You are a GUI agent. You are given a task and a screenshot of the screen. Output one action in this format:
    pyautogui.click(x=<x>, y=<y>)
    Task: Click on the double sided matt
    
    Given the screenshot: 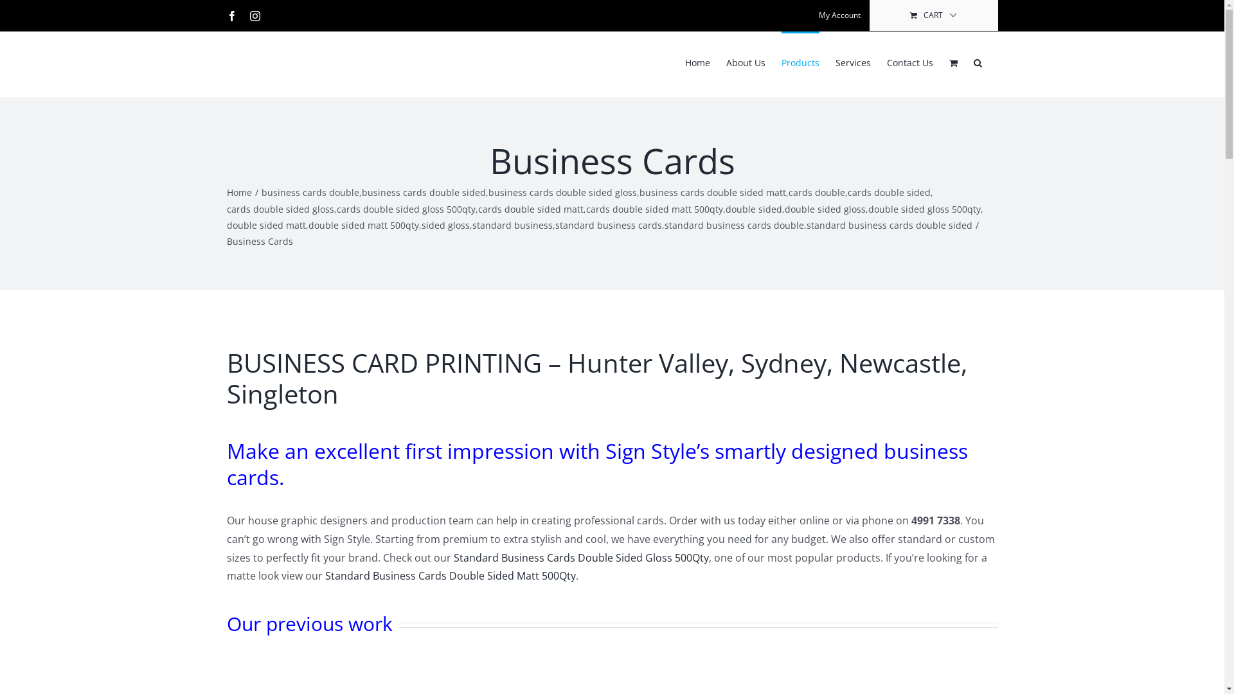 What is the action you would take?
    pyautogui.click(x=266, y=225)
    